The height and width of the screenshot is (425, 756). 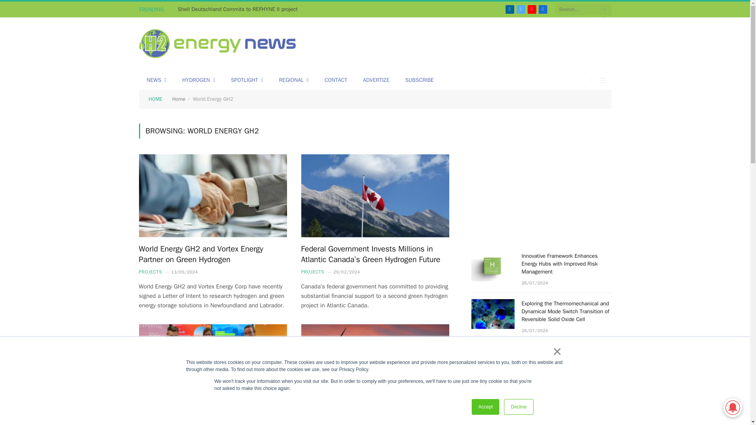 What do you see at coordinates (156, 80) in the screenshot?
I see `NEWS` at bounding box center [156, 80].